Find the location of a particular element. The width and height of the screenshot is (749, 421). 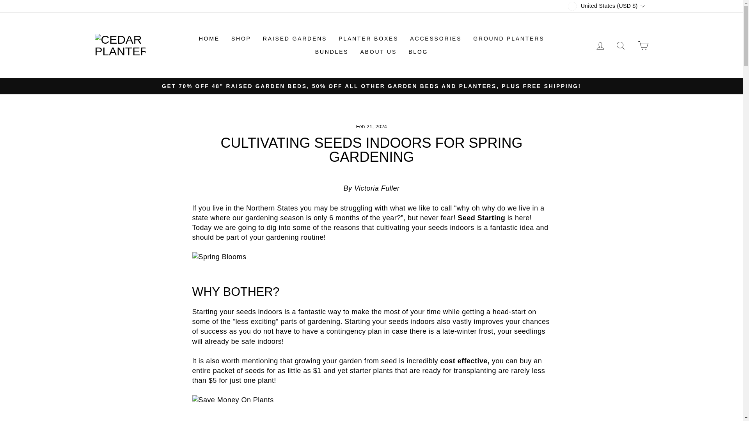

ACCESSORIES is located at coordinates (436, 39).